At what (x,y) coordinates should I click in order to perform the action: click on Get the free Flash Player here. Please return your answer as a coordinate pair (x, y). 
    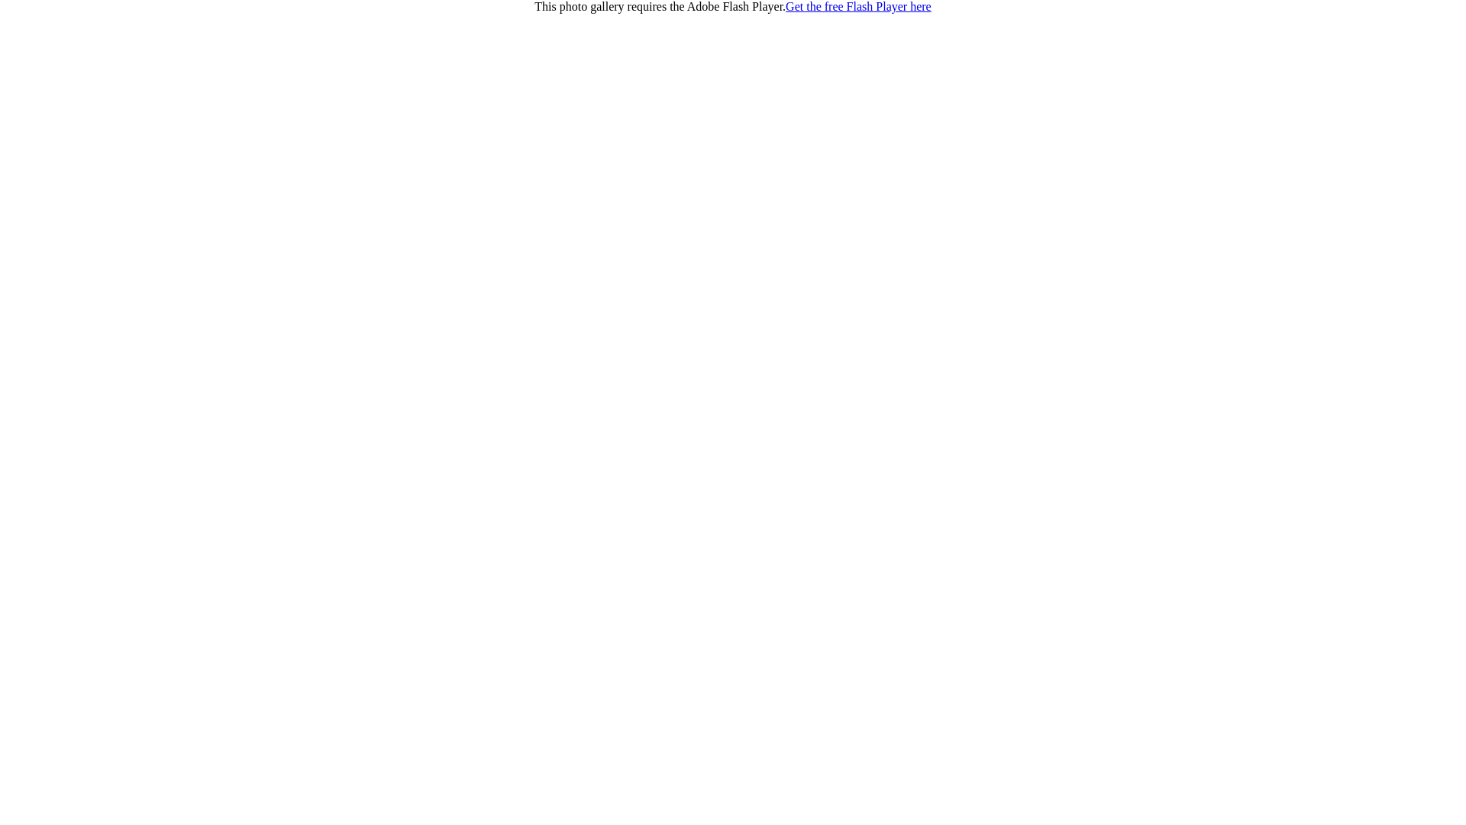
    Looking at the image, I should click on (858, 6).